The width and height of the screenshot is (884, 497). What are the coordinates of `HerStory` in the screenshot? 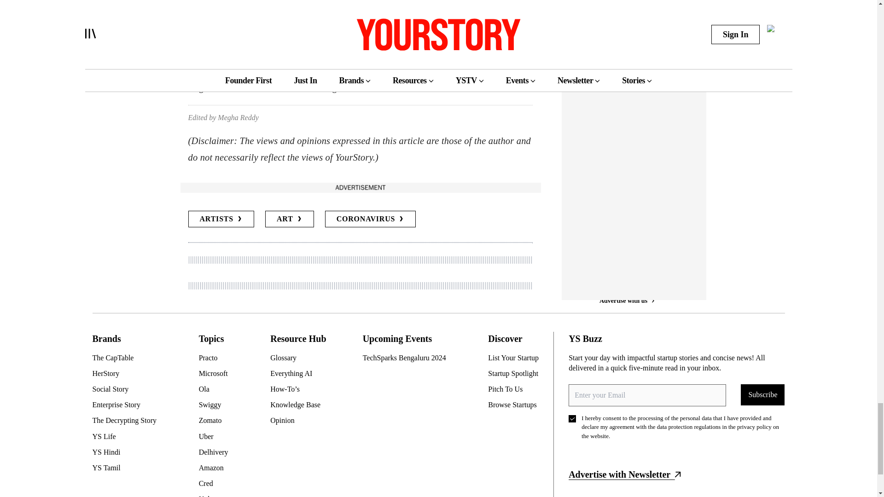 It's located at (128, 374).